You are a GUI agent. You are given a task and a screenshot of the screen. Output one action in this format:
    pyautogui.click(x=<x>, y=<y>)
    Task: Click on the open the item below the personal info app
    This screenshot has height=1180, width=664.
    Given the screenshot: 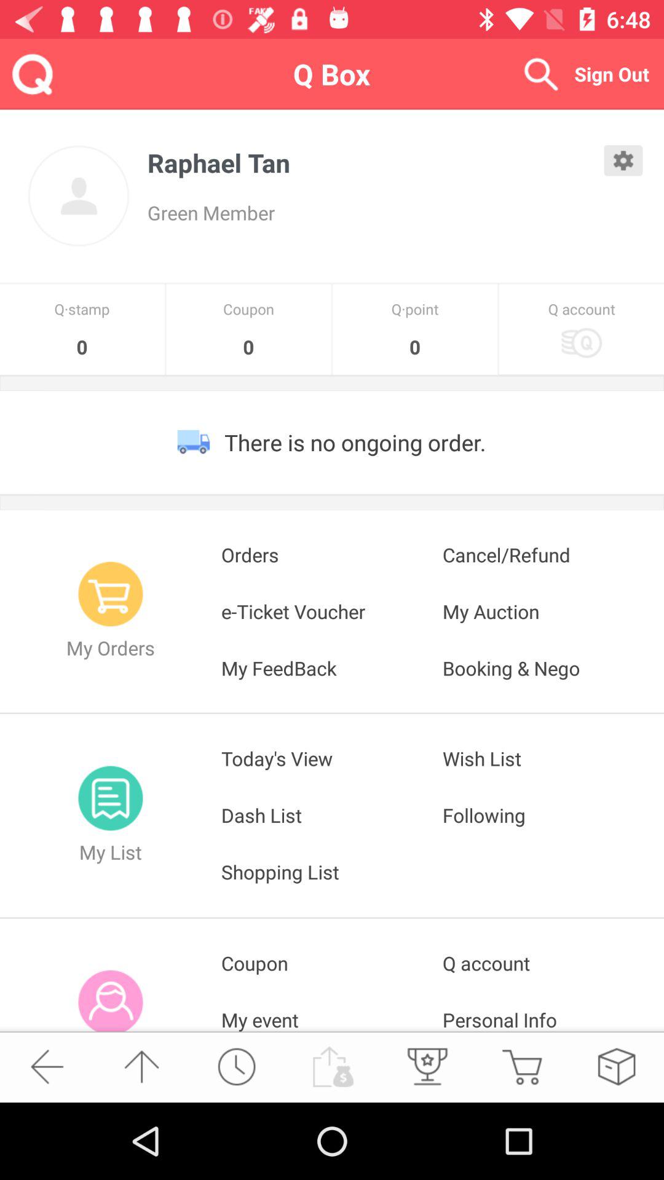 What is the action you would take?
    pyautogui.click(x=616, y=1067)
    